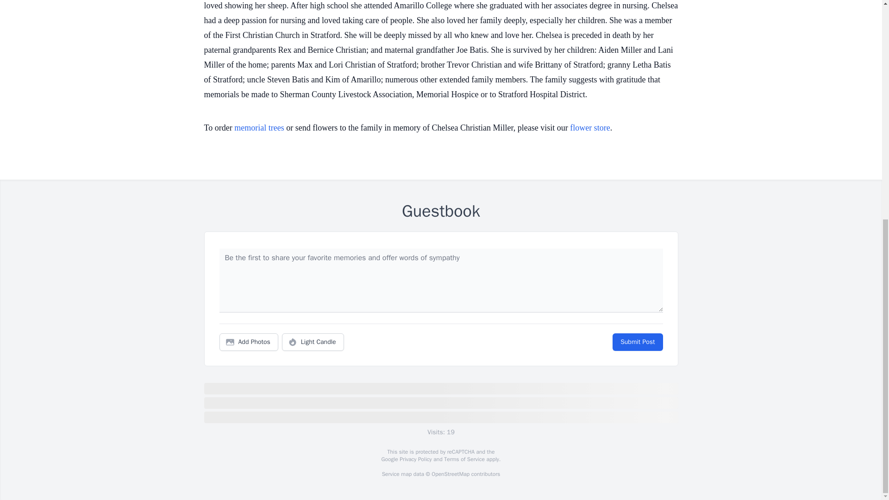 Image resolution: width=889 pixels, height=500 pixels. Describe the element at coordinates (590, 128) in the screenshot. I see `flower store` at that location.